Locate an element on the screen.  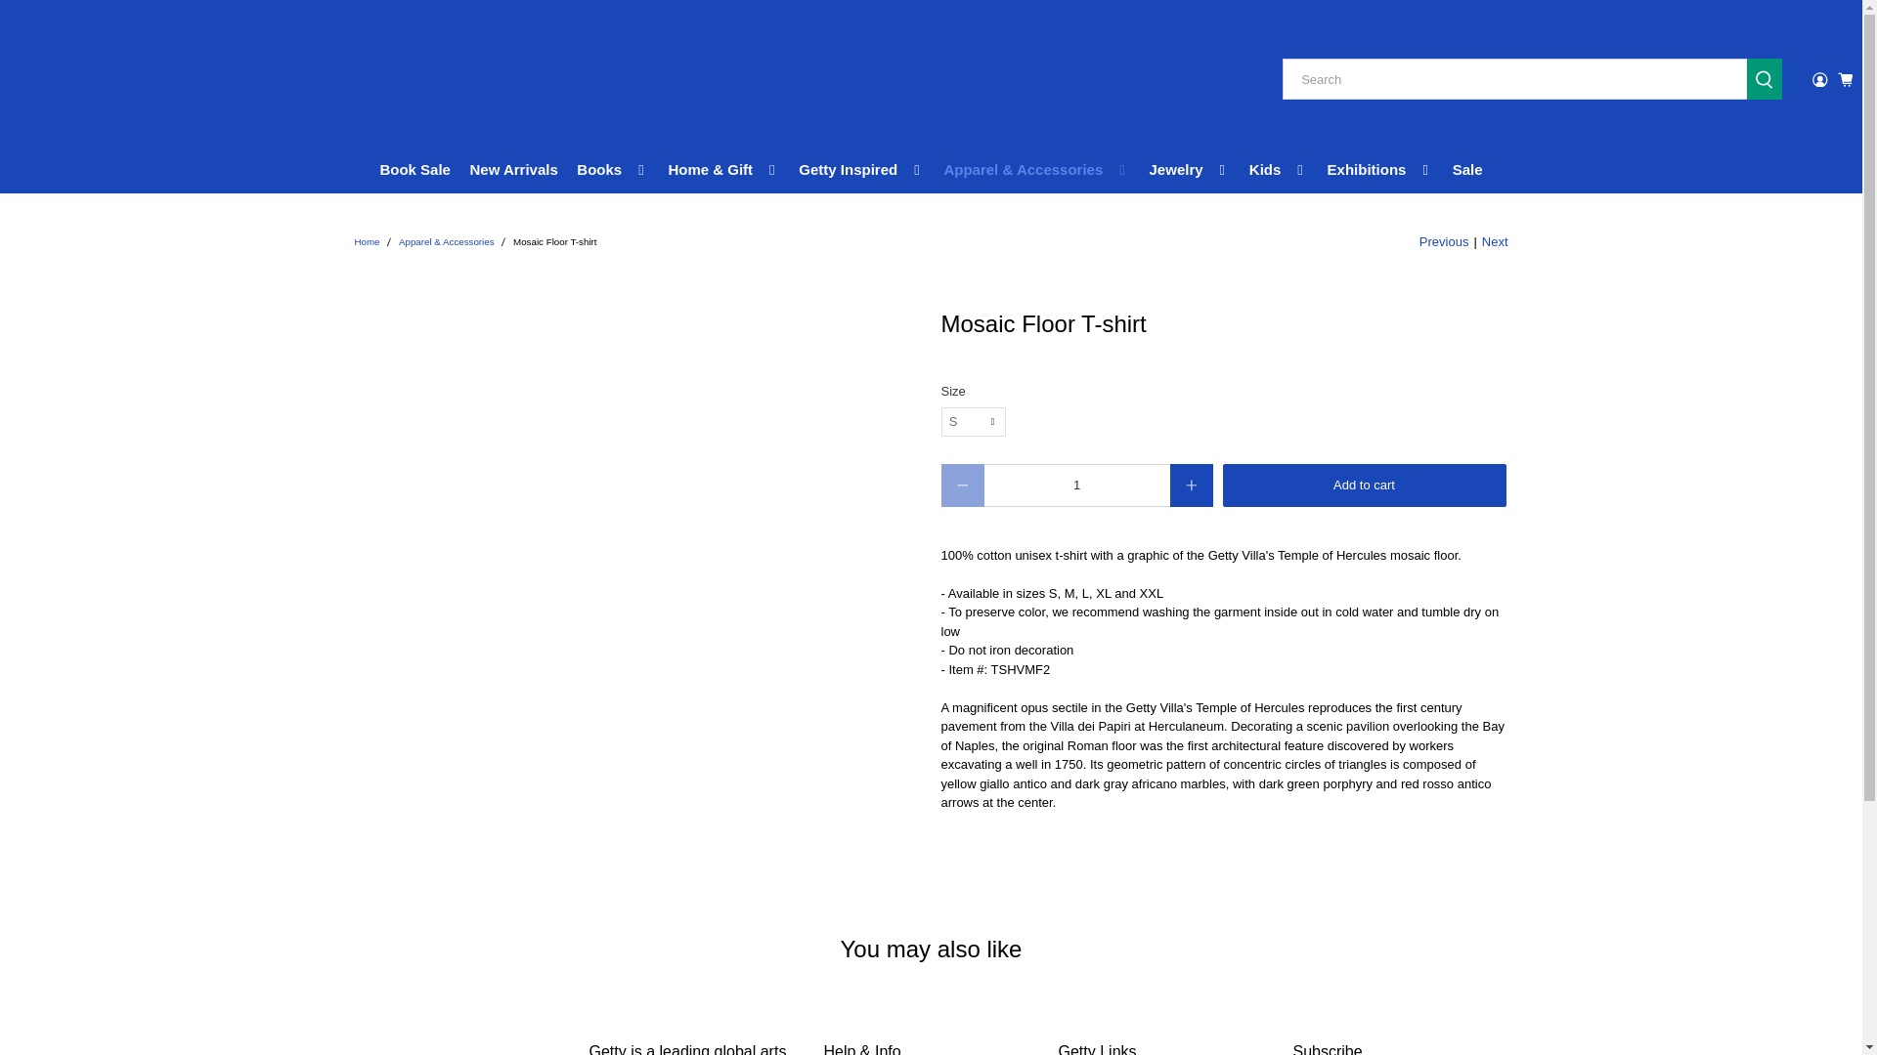
Book Sale is located at coordinates (415, 170).